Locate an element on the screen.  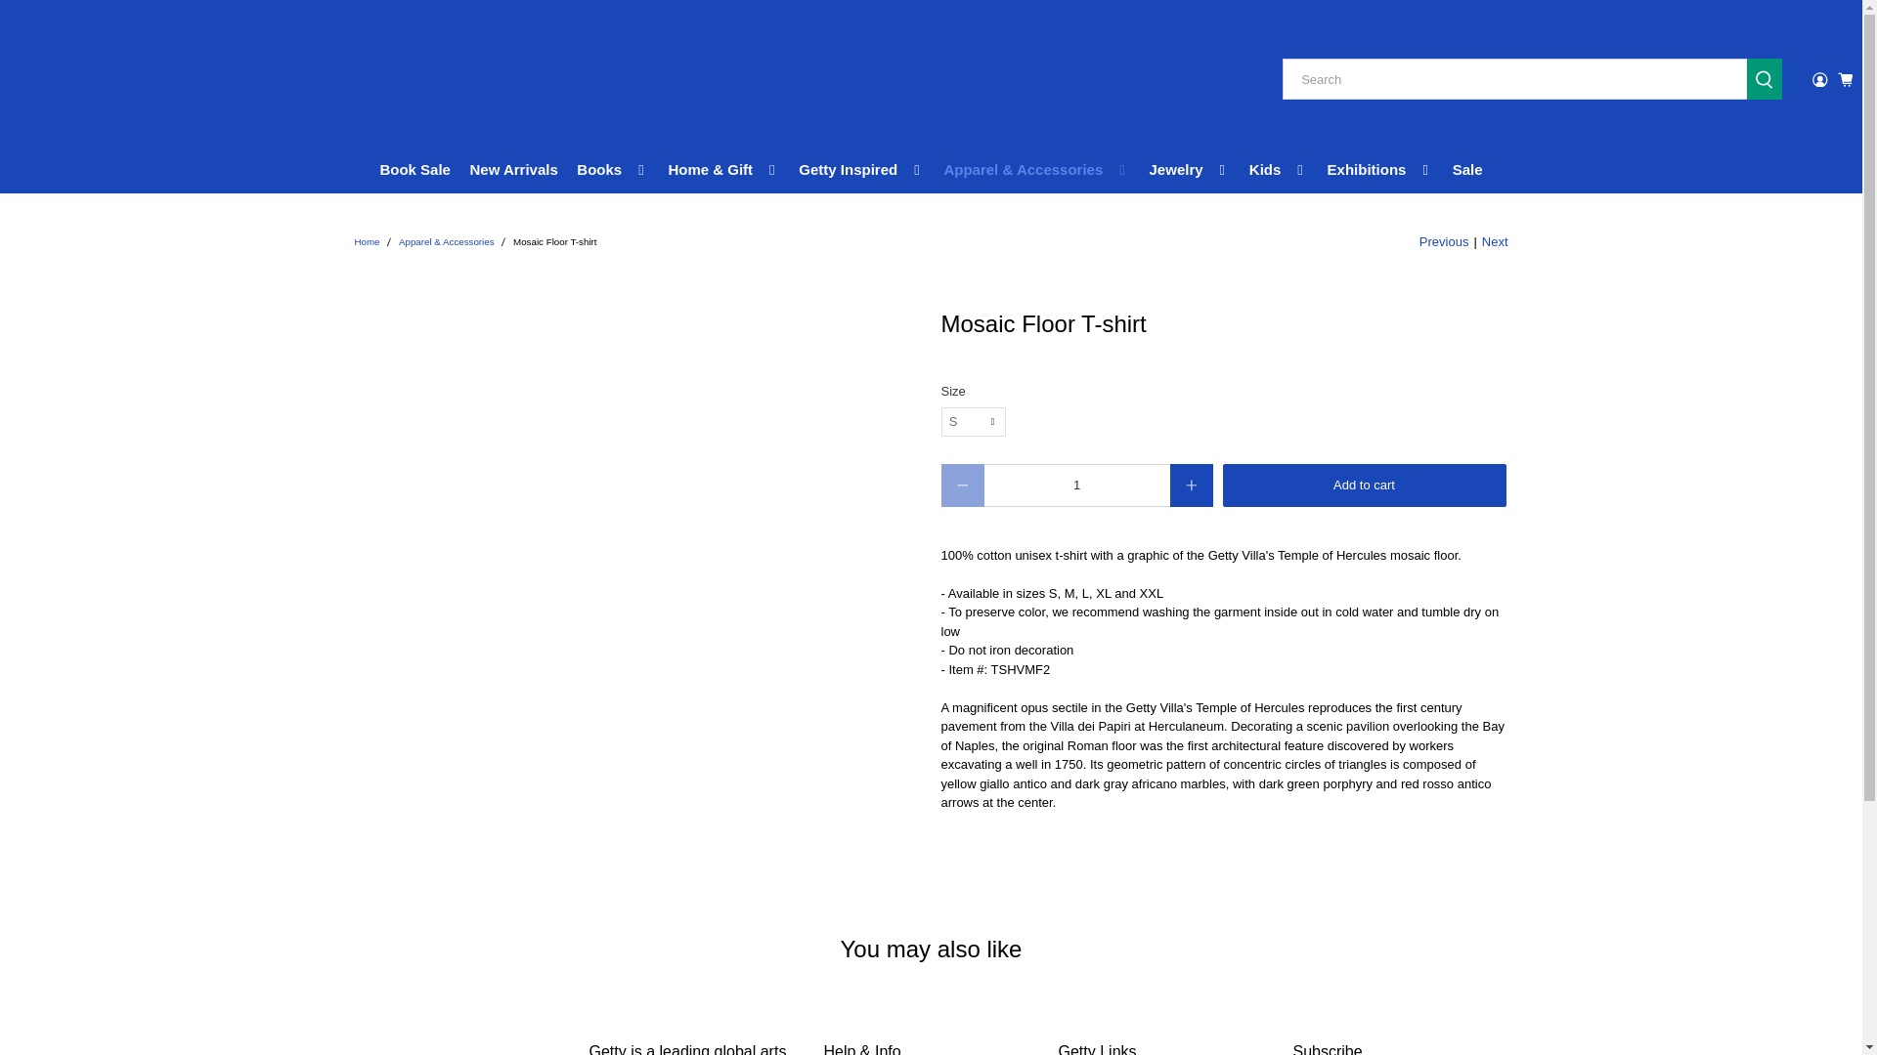
Book Sale is located at coordinates (415, 170).